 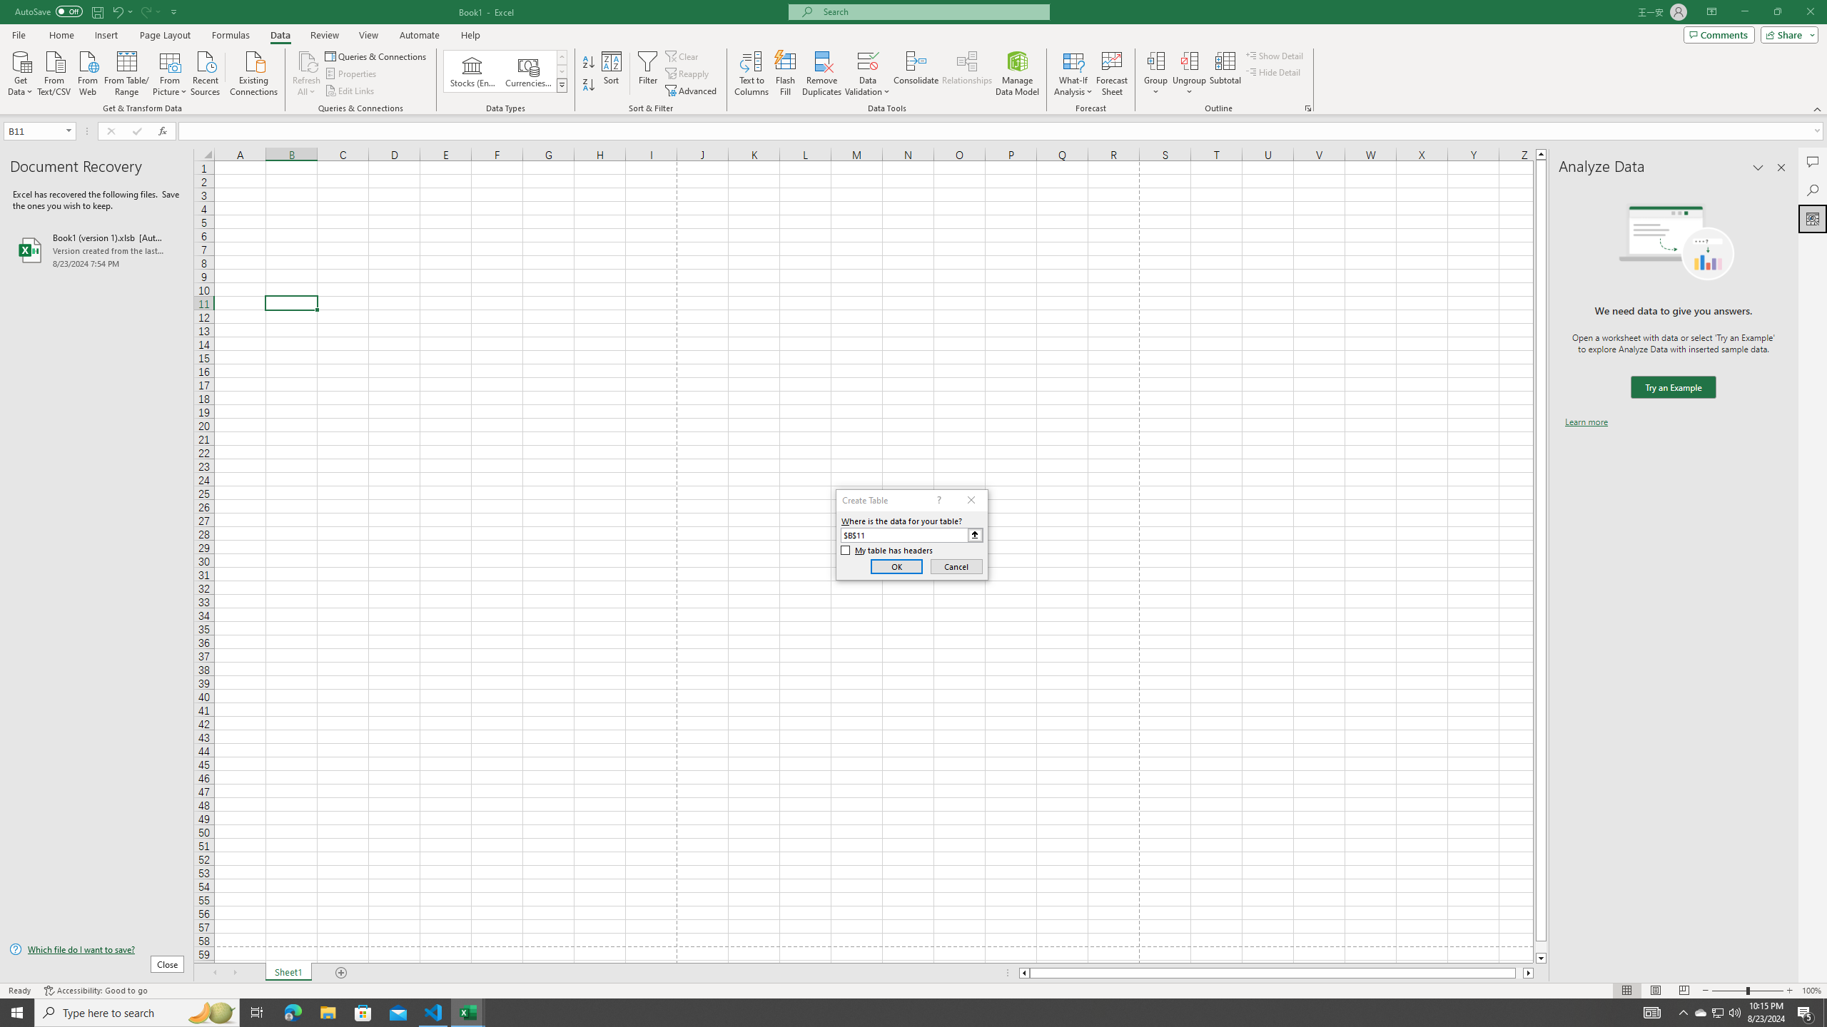 What do you see at coordinates (1156, 73) in the screenshot?
I see `Group...` at bounding box center [1156, 73].